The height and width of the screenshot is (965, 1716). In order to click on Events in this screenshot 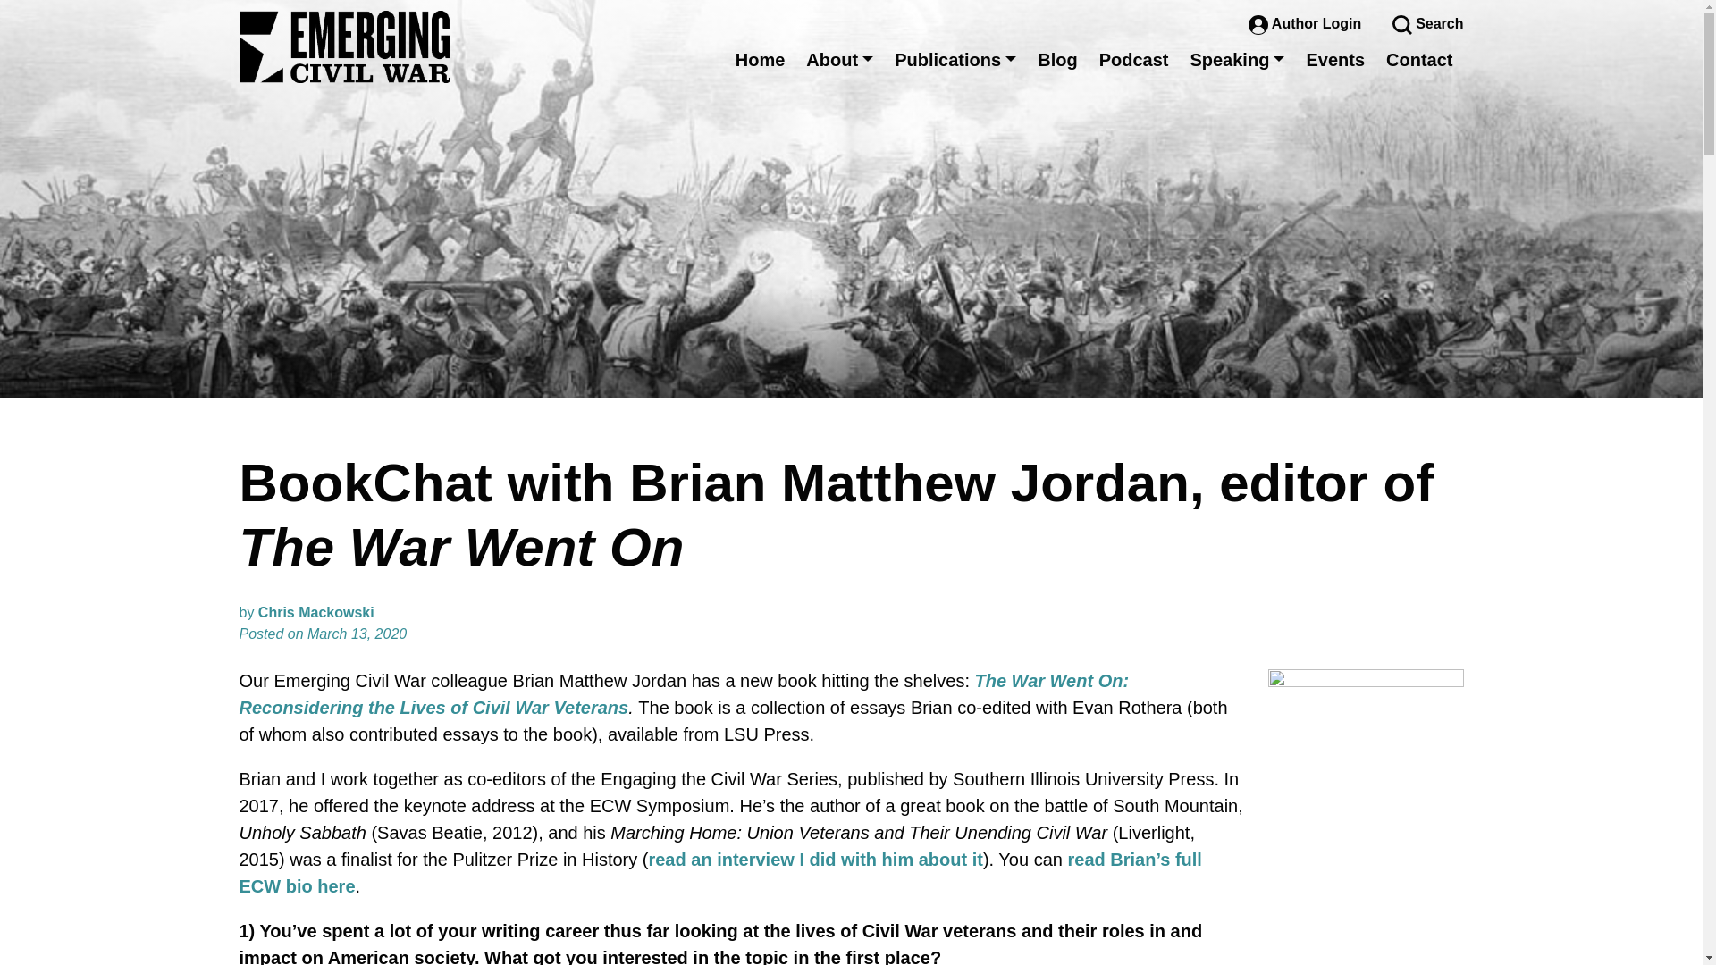, I will do `click(1335, 59)`.